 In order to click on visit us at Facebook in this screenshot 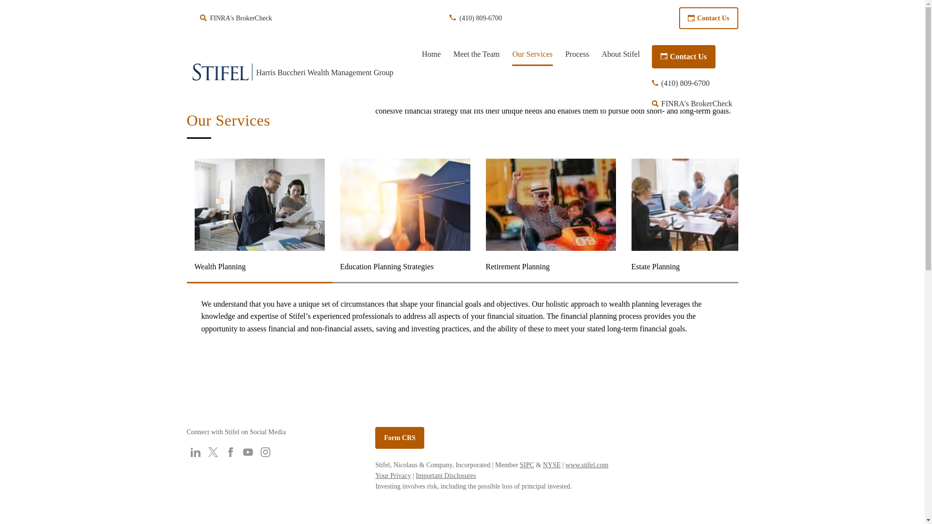, I will do `click(230, 452)`.